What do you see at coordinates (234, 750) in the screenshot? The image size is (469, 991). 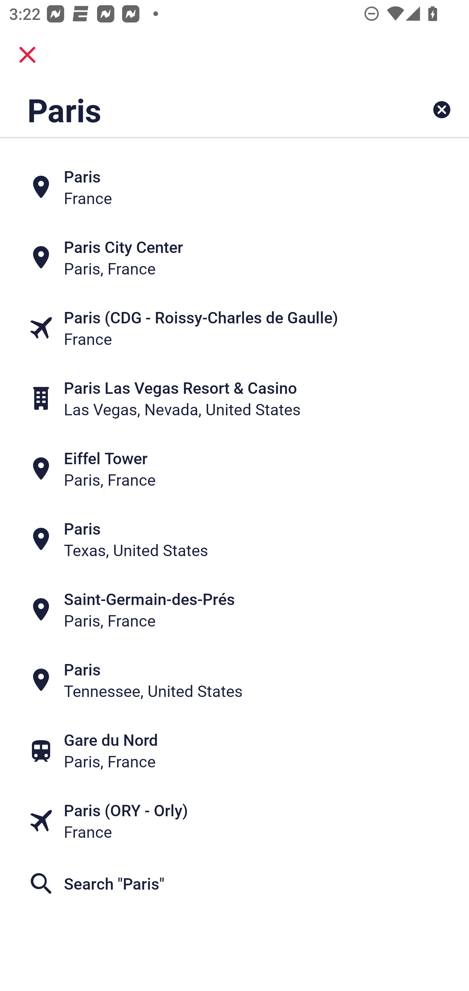 I see `Gare du Nord Paris, France` at bounding box center [234, 750].